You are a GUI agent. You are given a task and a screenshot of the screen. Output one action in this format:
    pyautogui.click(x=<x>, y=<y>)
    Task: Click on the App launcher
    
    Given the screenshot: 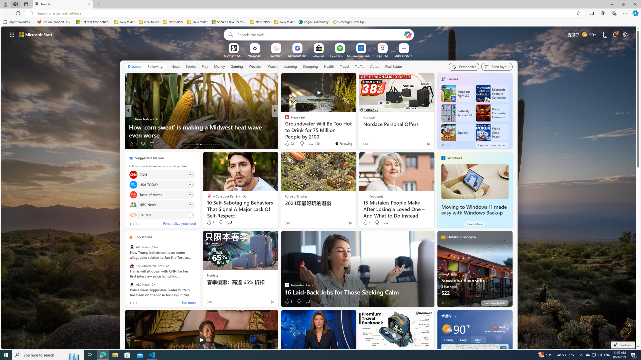 What is the action you would take?
    pyautogui.click(x=12, y=34)
    